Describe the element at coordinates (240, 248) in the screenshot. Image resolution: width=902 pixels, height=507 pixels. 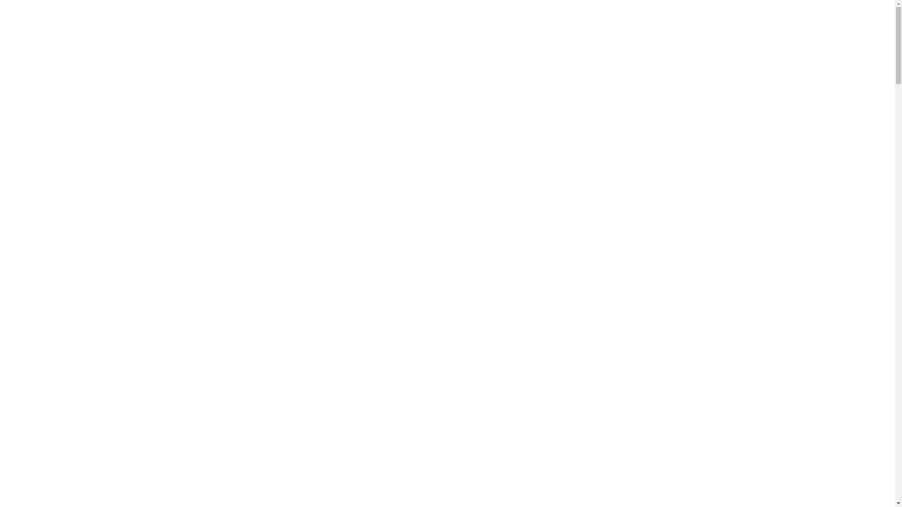
I see `Grand couteau Eternum (COUTE)` at that location.